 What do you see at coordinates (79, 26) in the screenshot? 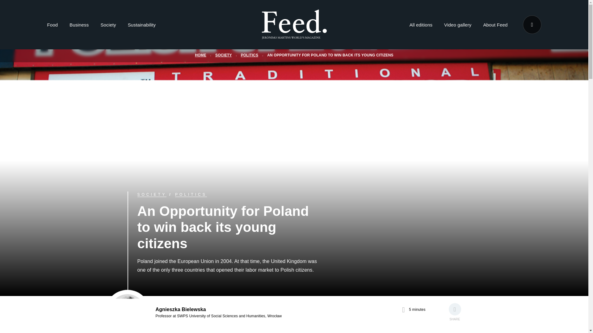
I see `Business` at bounding box center [79, 26].